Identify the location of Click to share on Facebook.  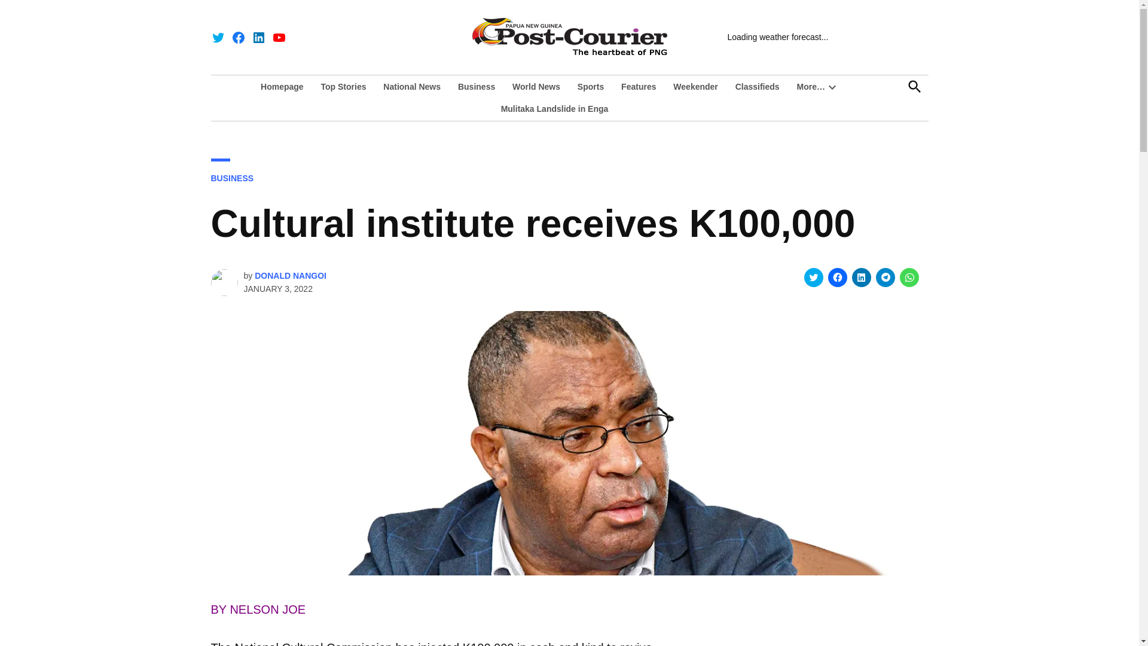
(837, 278).